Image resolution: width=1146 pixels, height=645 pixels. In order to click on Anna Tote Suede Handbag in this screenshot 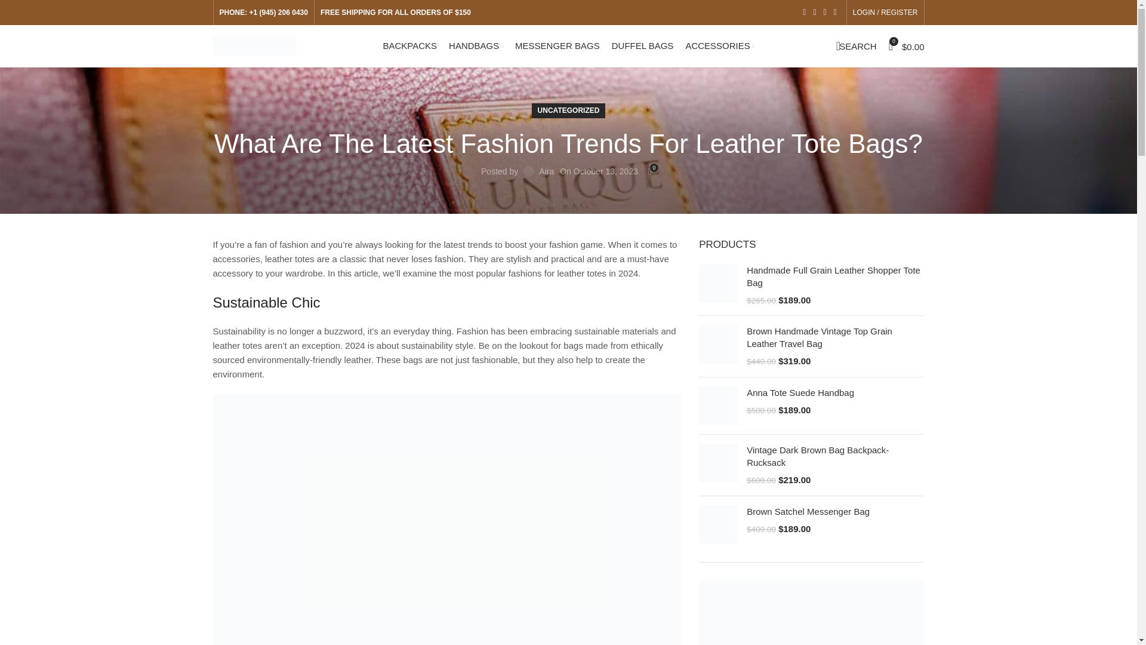, I will do `click(719, 405)`.